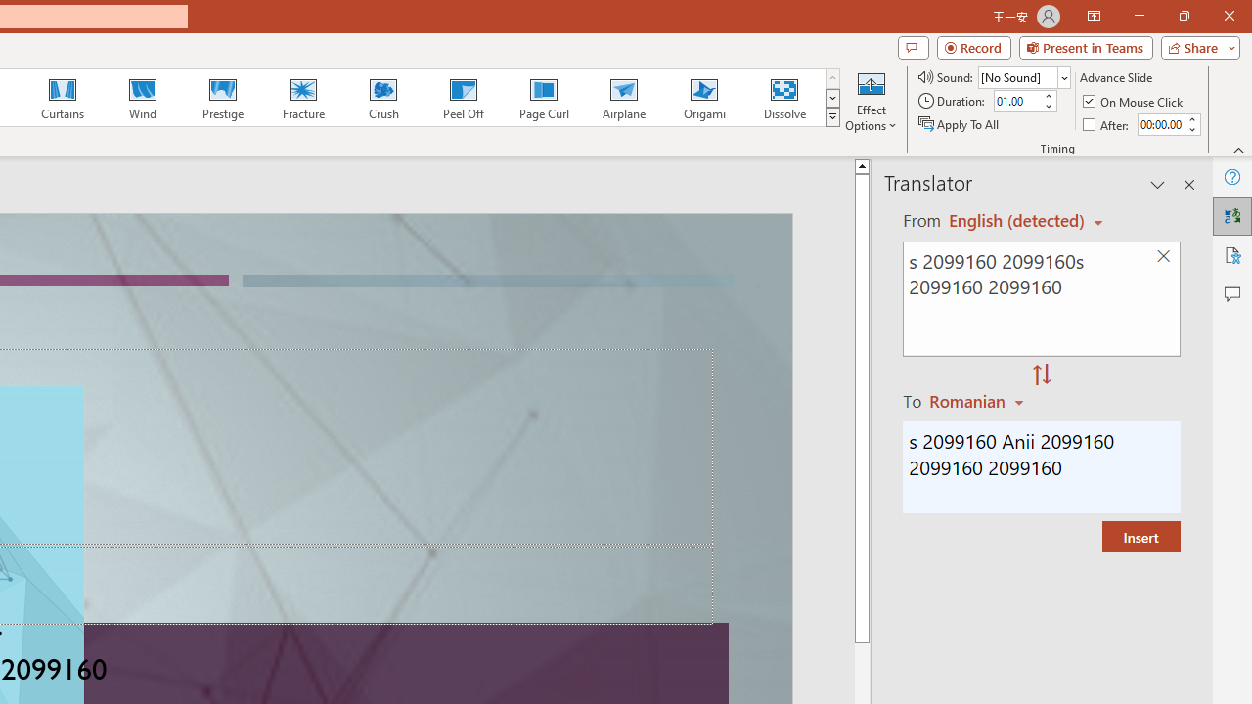 Image resolution: width=1252 pixels, height=704 pixels. What do you see at coordinates (1107, 123) in the screenshot?
I see `After` at bounding box center [1107, 123].